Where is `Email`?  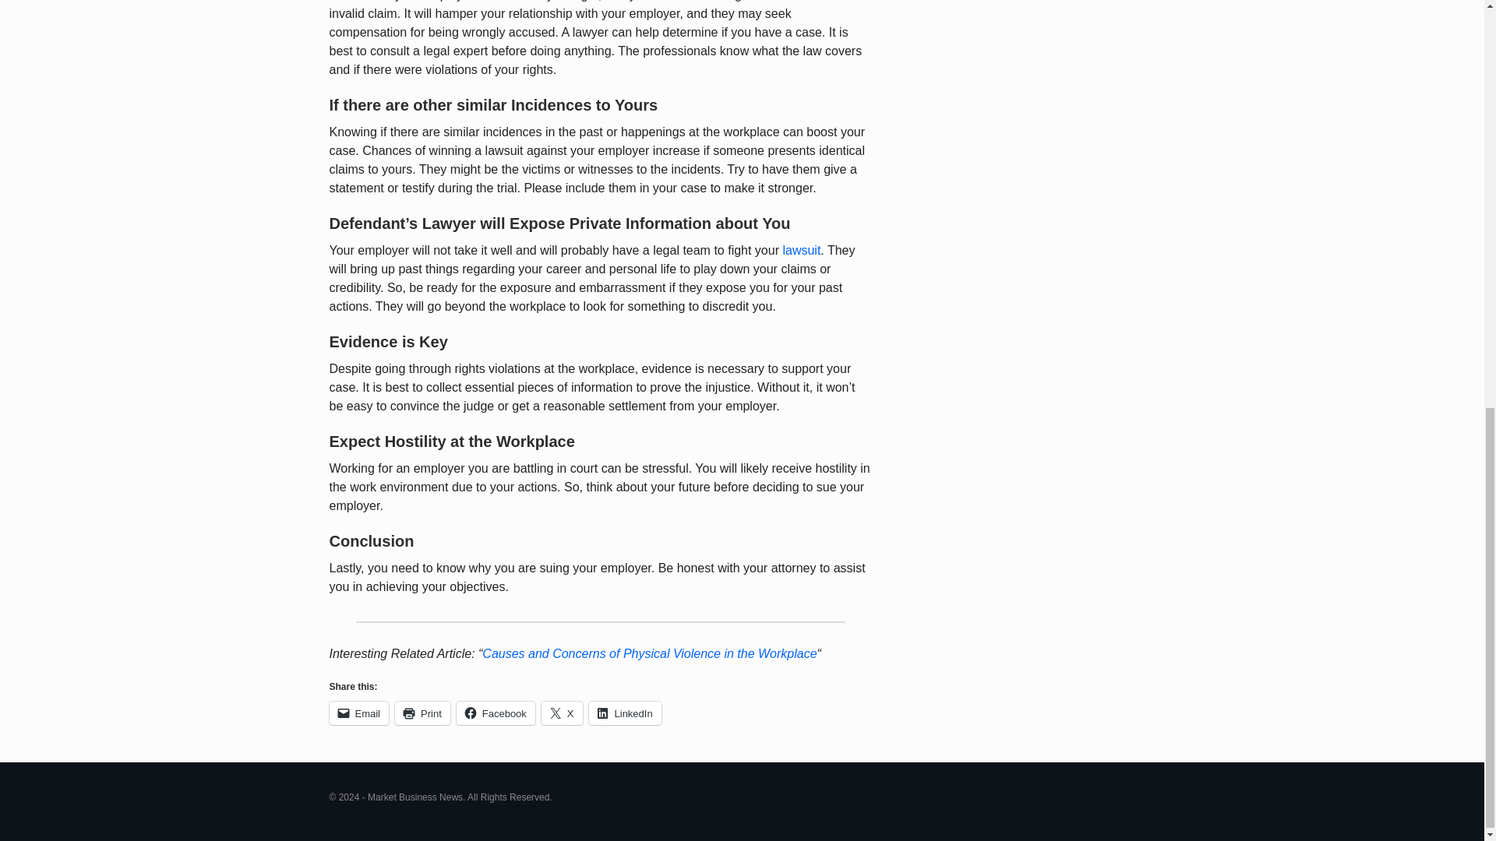 Email is located at coordinates (358, 713).